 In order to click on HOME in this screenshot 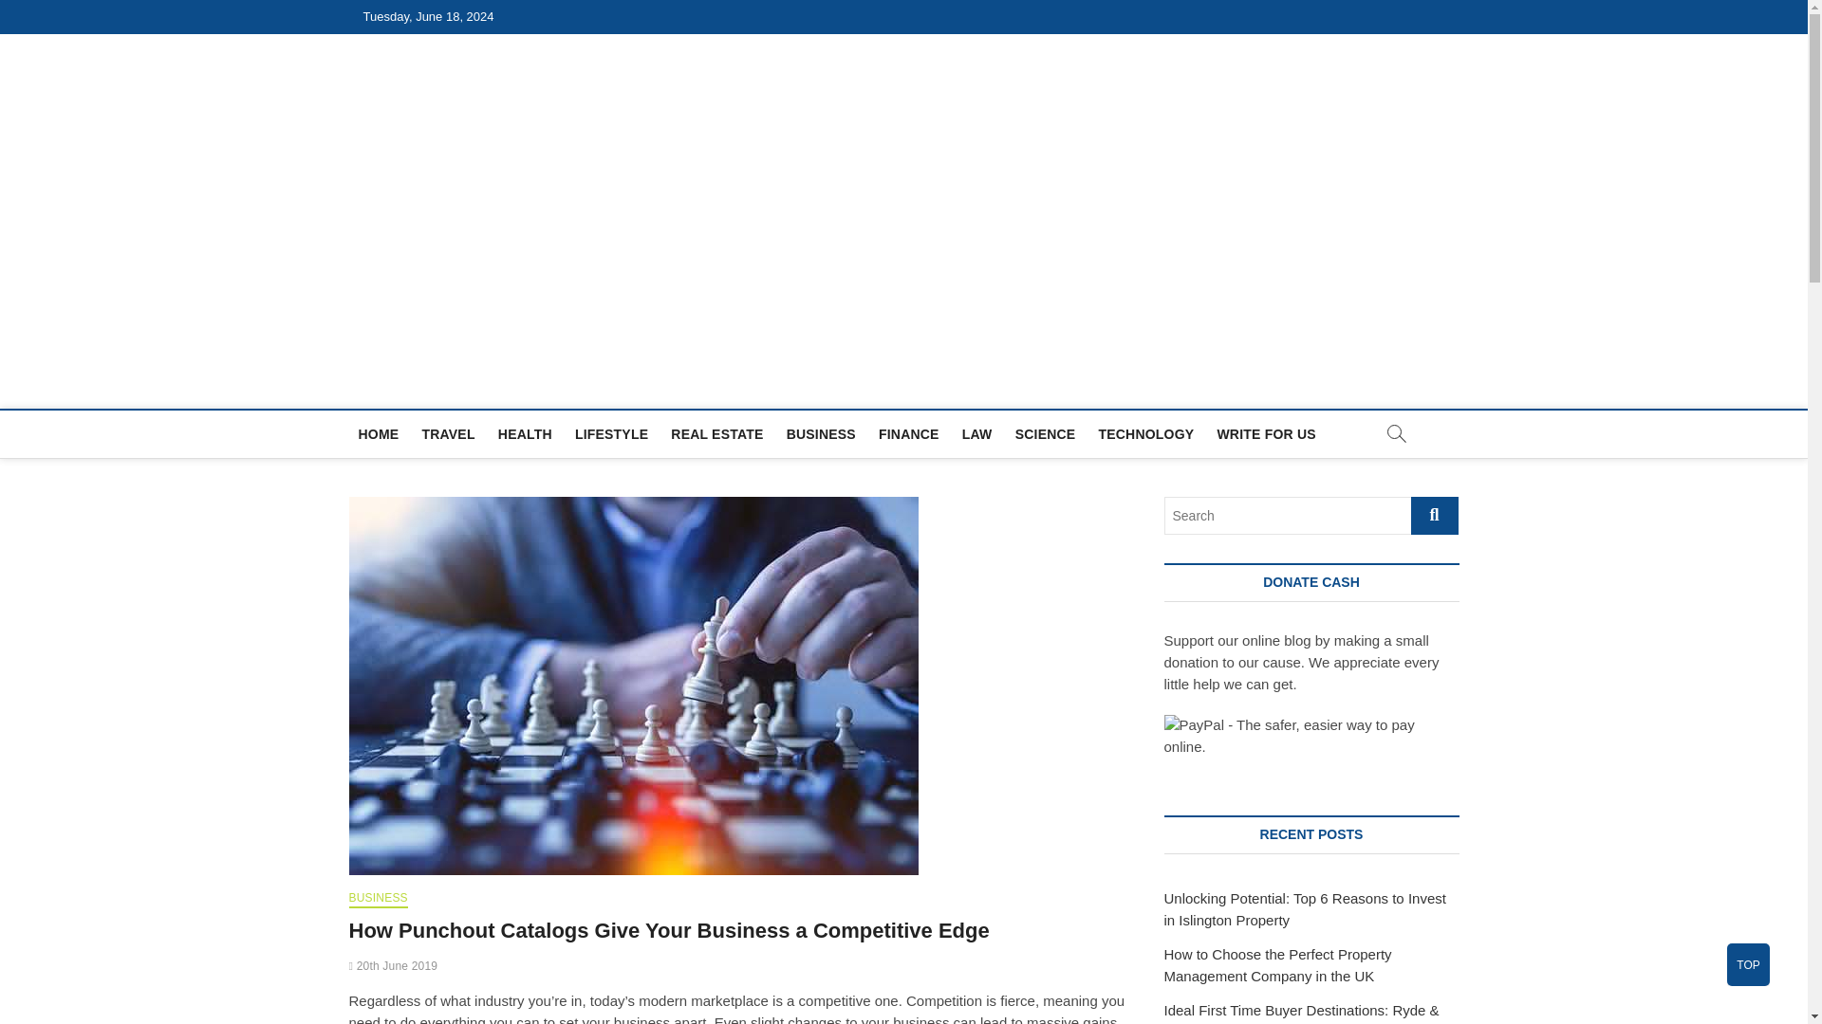, I will do `click(379, 434)`.